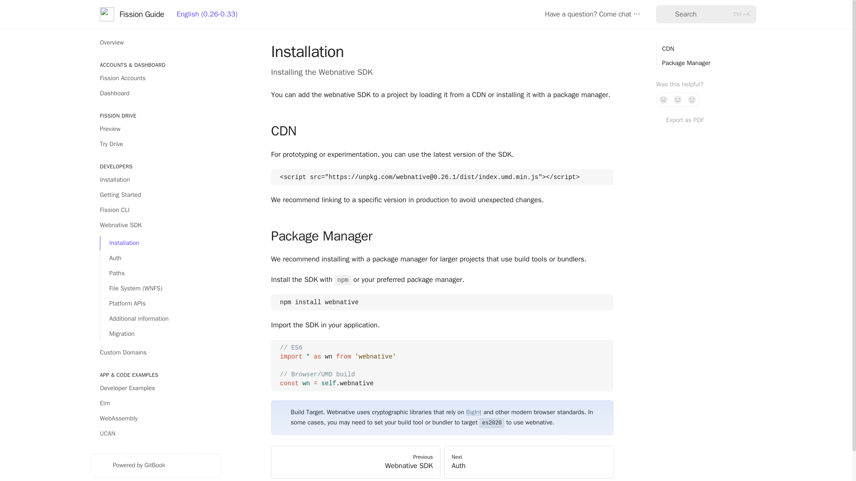 This screenshot has width=856, height=481. Describe the element at coordinates (132, 14) in the screenshot. I see `Fission Guide` at that location.